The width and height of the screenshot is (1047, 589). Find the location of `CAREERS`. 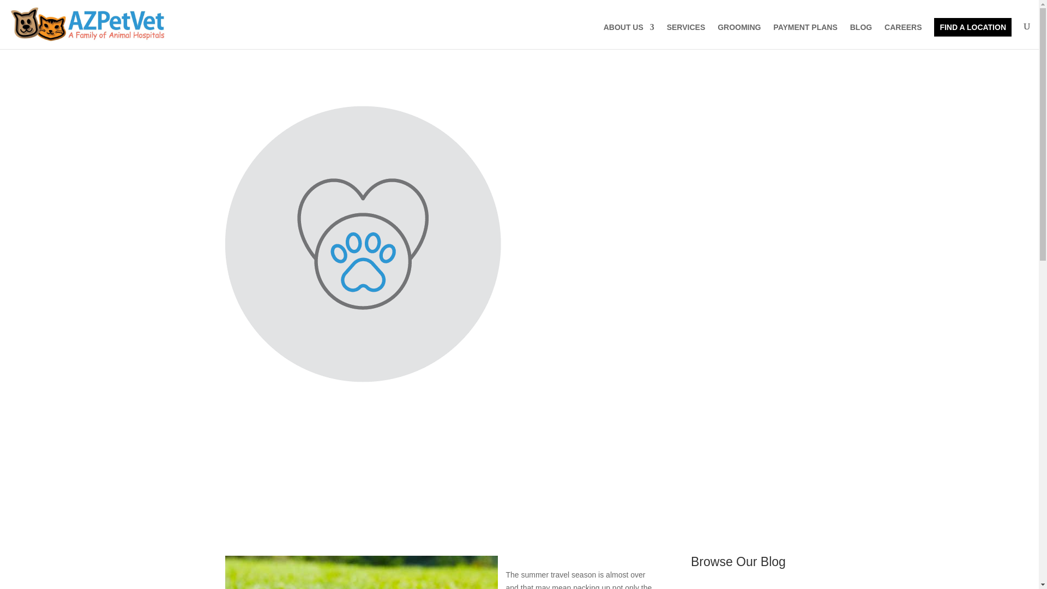

CAREERS is located at coordinates (903, 36).